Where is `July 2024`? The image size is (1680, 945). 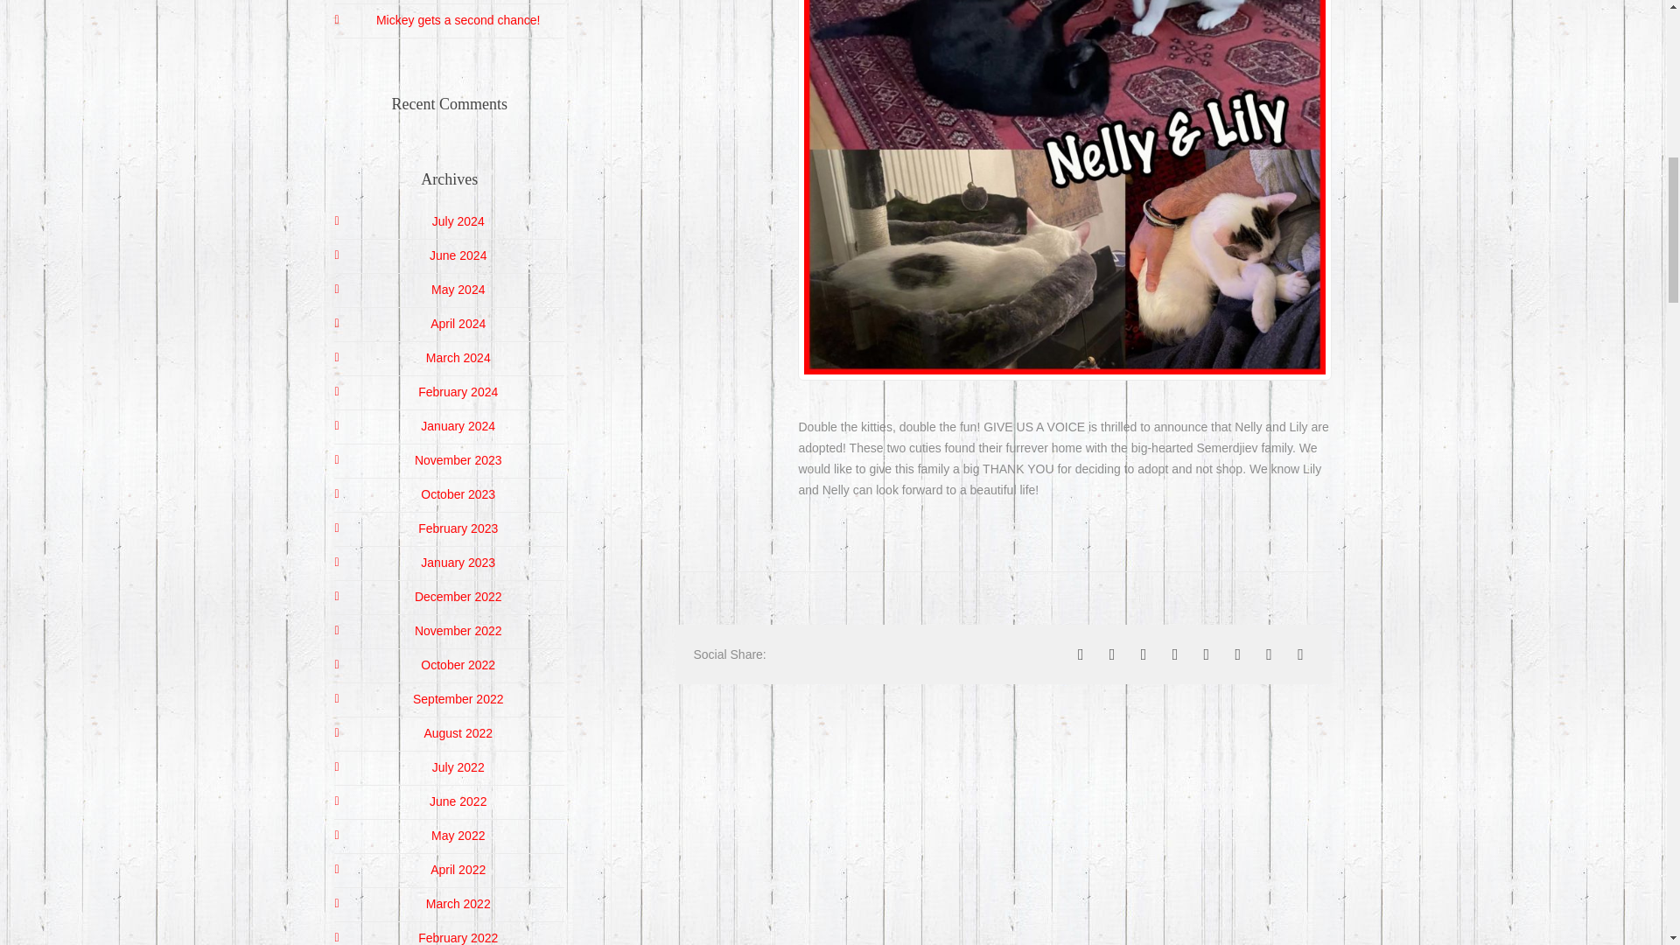
July 2024 is located at coordinates (458, 221).